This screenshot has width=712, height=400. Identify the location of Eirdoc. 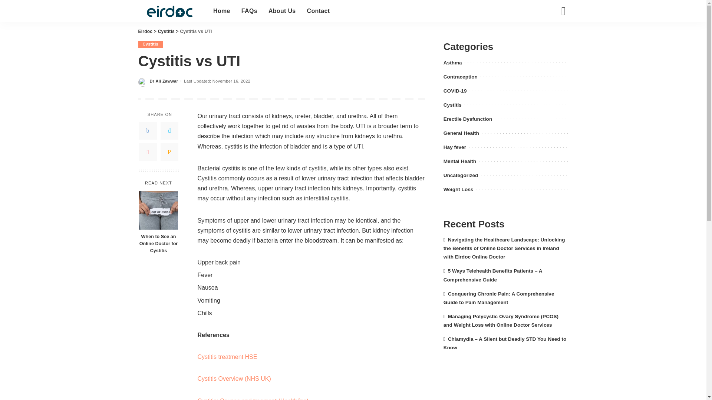
(170, 11).